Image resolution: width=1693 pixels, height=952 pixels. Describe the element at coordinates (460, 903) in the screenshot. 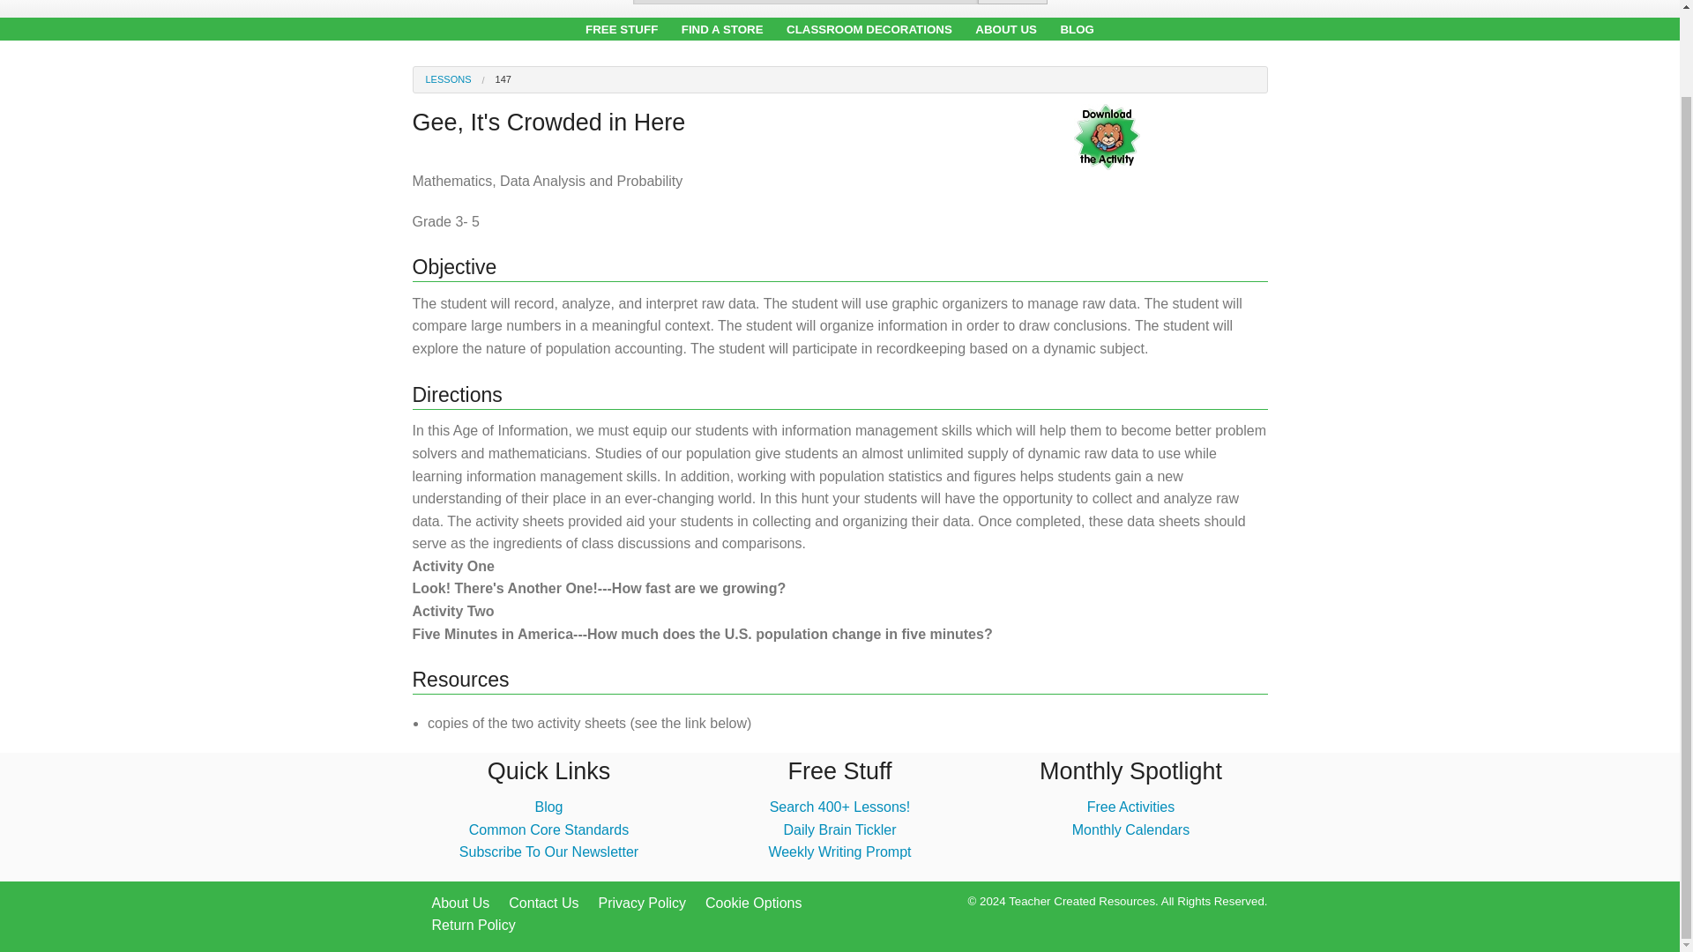

I see `About Us` at that location.